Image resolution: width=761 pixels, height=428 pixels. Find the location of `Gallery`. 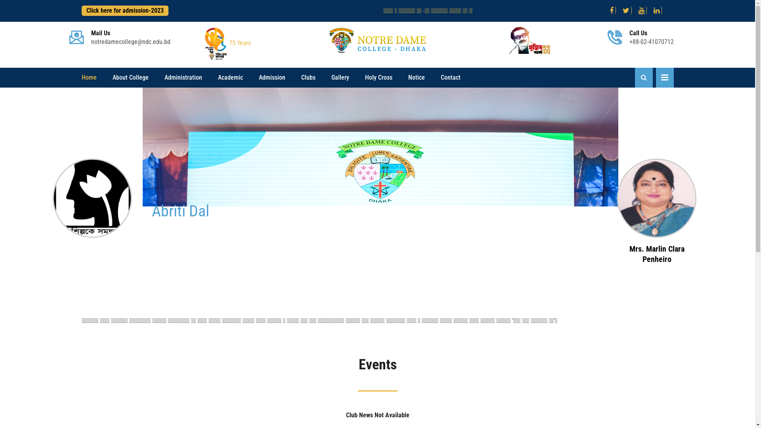

Gallery is located at coordinates (340, 78).